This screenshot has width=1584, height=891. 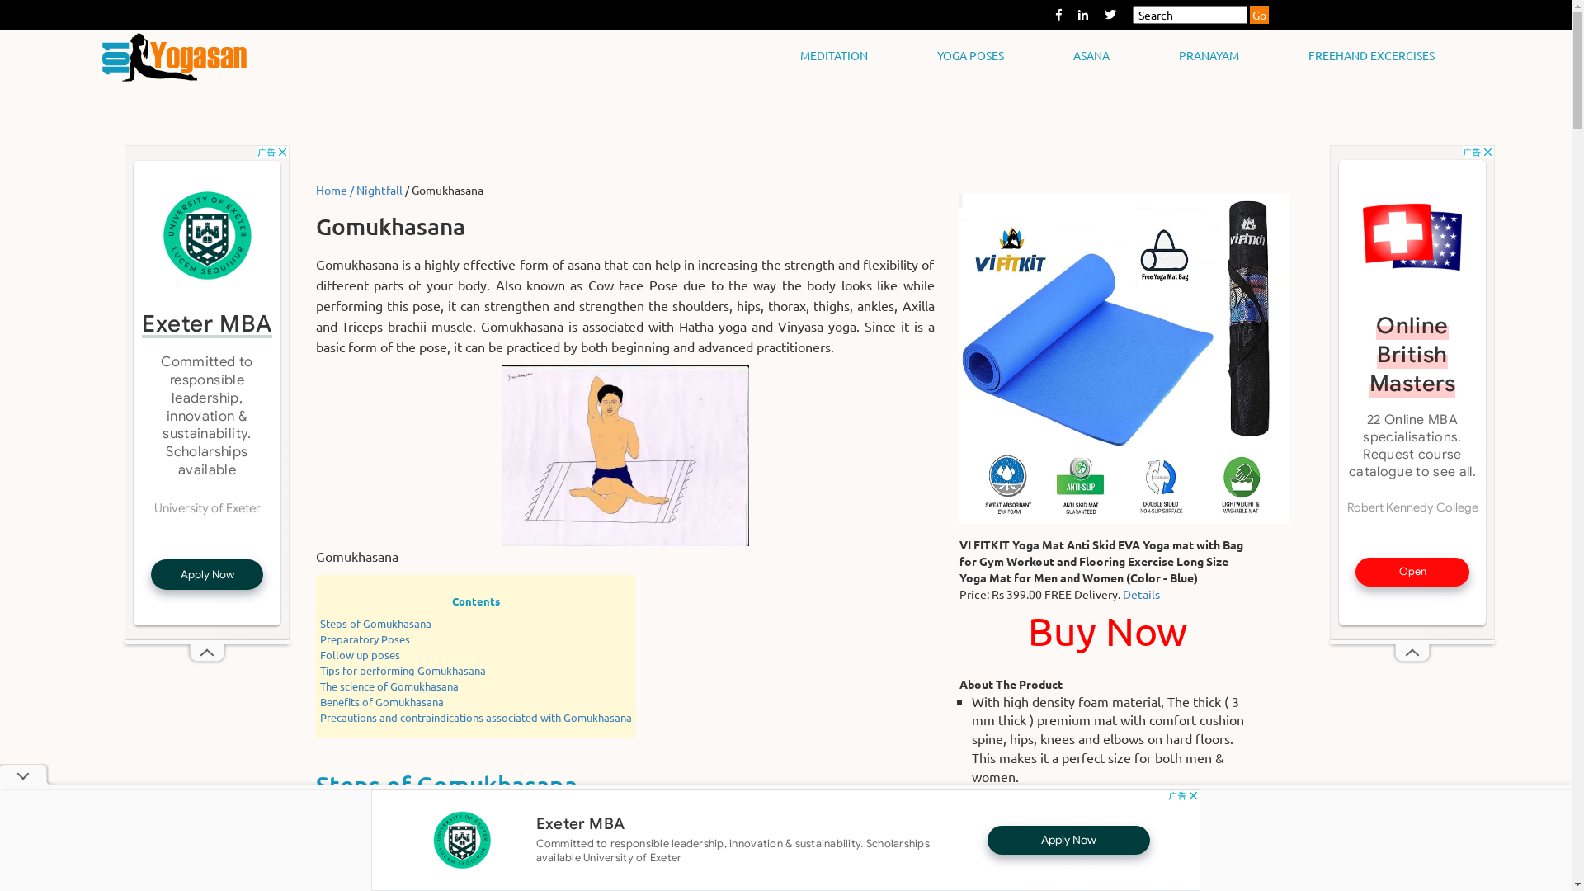 I want to click on YOGA POSES, so click(x=970, y=55).